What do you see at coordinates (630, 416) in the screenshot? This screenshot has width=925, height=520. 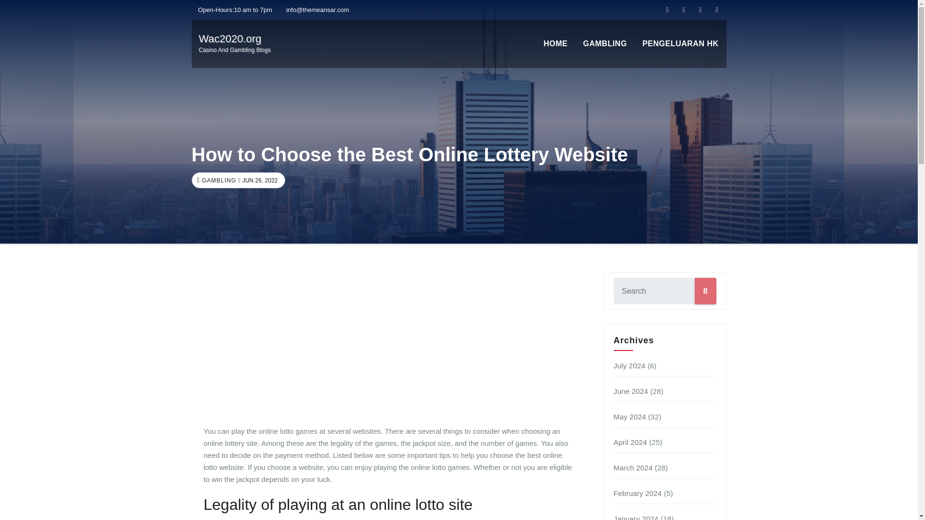 I see `July 2024` at bounding box center [630, 416].